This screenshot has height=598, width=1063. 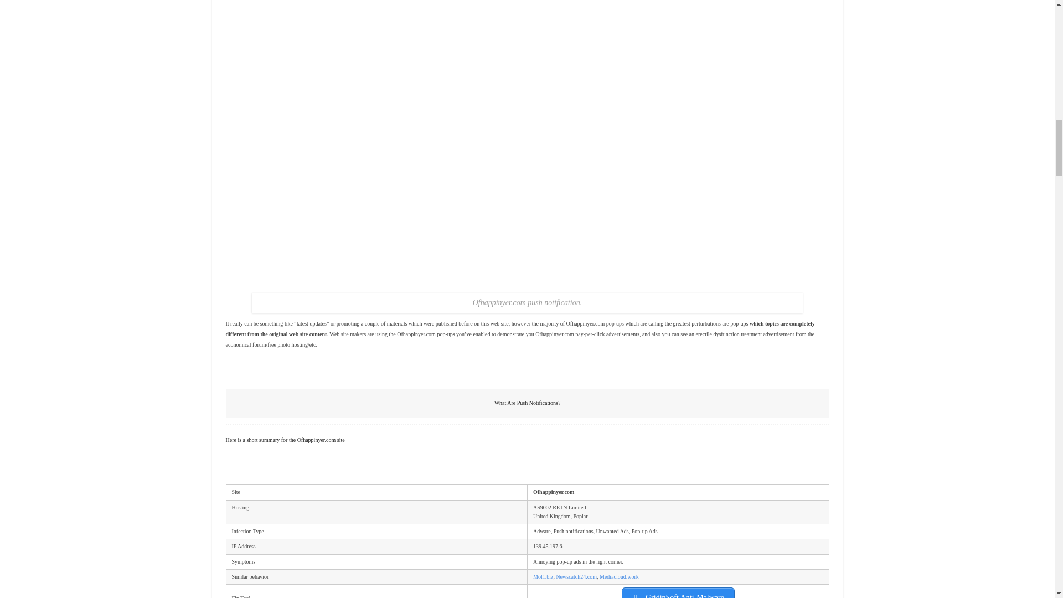 What do you see at coordinates (576, 576) in the screenshot?
I see `Newscatch24.com` at bounding box center [576, 576].